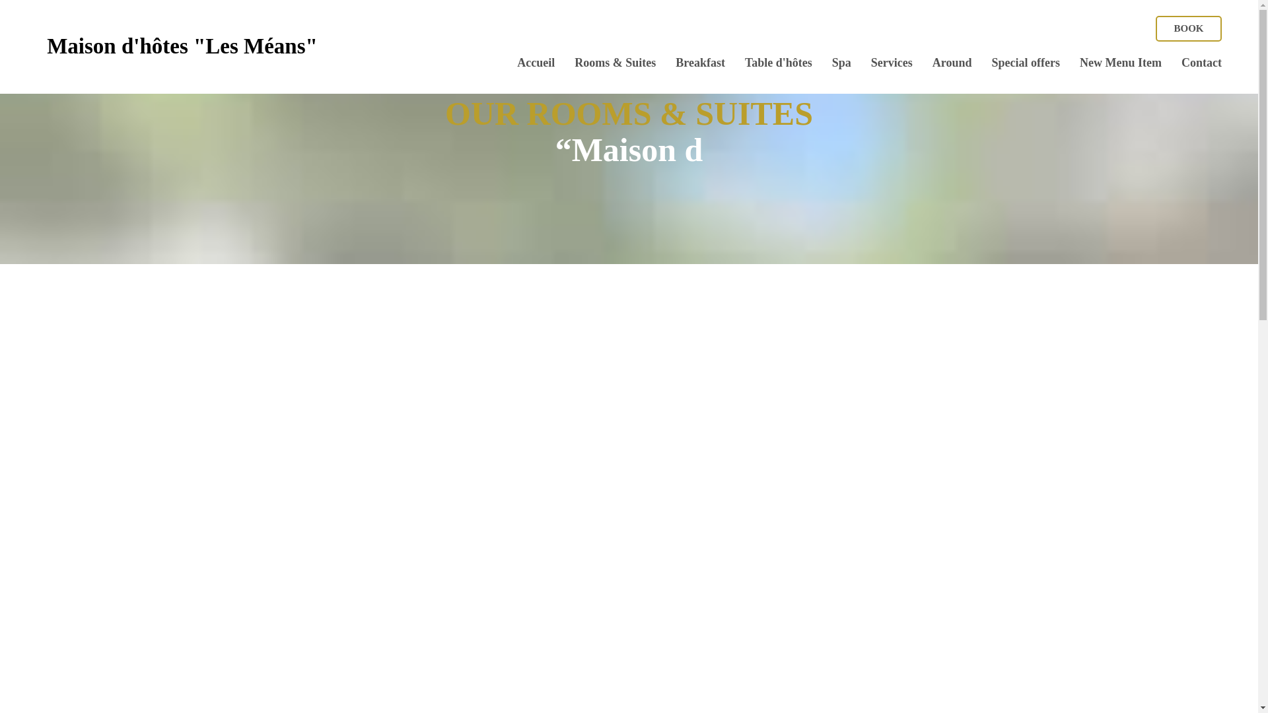 Image resolution: width=1268 pixels, height=713 pixels. Describe the element at coordinates (841, 62) in the screenshot. I see `Spa` at that location.